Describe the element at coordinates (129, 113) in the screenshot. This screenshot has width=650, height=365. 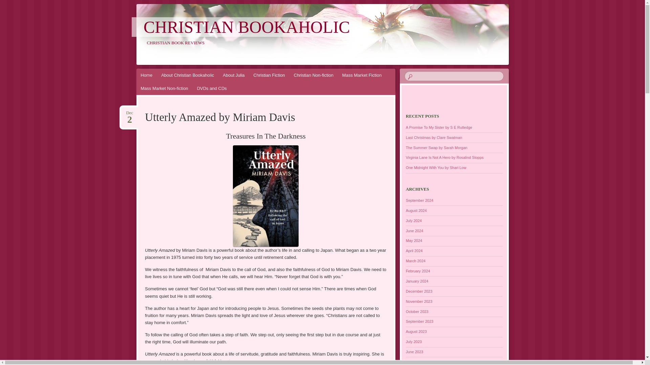
I see `Last Christmas by Clare Swatman` at that location.